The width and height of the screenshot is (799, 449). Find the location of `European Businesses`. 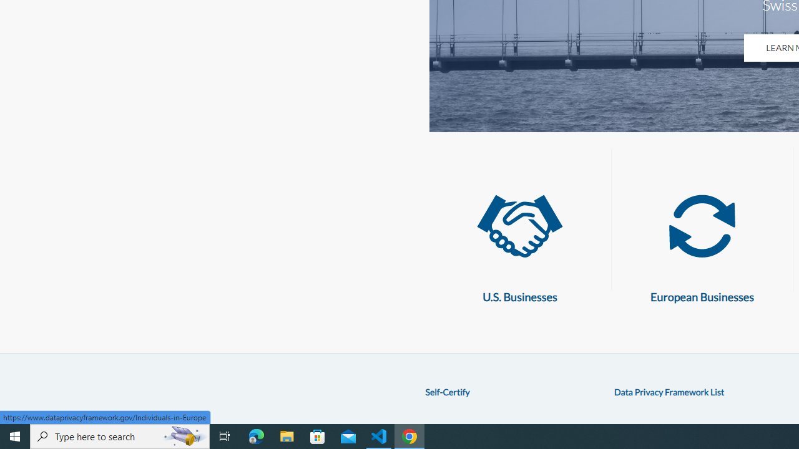

European Businesses is located at coordinates (702, 226).